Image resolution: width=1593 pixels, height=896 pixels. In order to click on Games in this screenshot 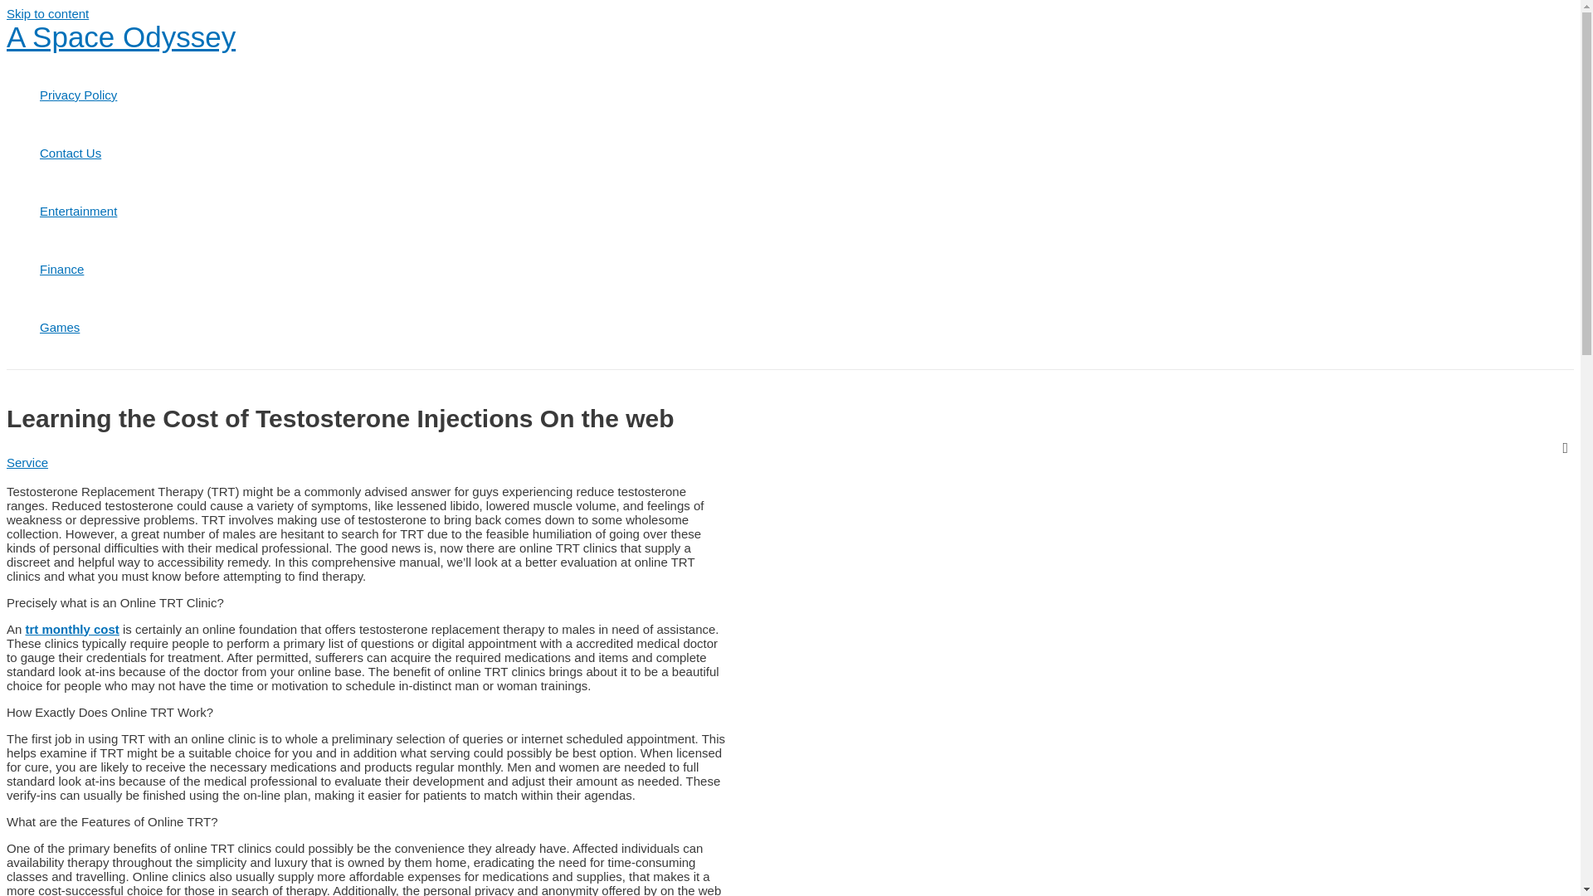, I will do `click(78, 327)`.